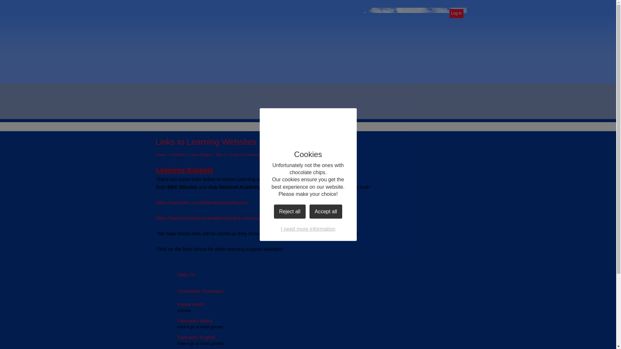  I want to click on About Us, so click(228, 110).